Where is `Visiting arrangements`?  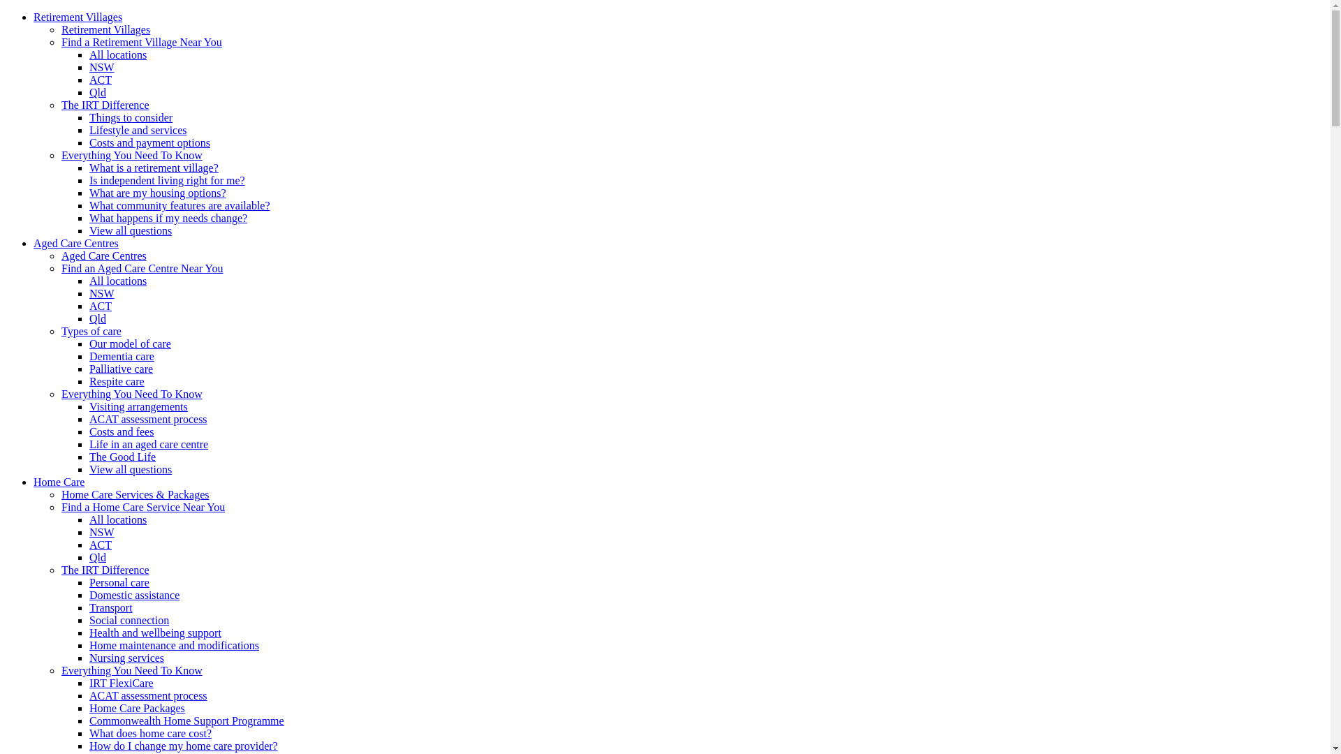 Visiting arrangements is located at coordinates (138, 406).